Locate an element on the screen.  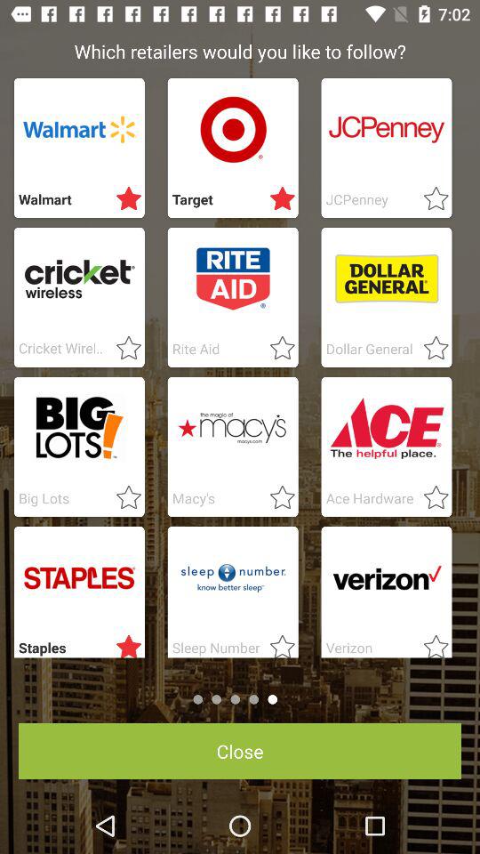
go to like is located at coordinates (124, 498).